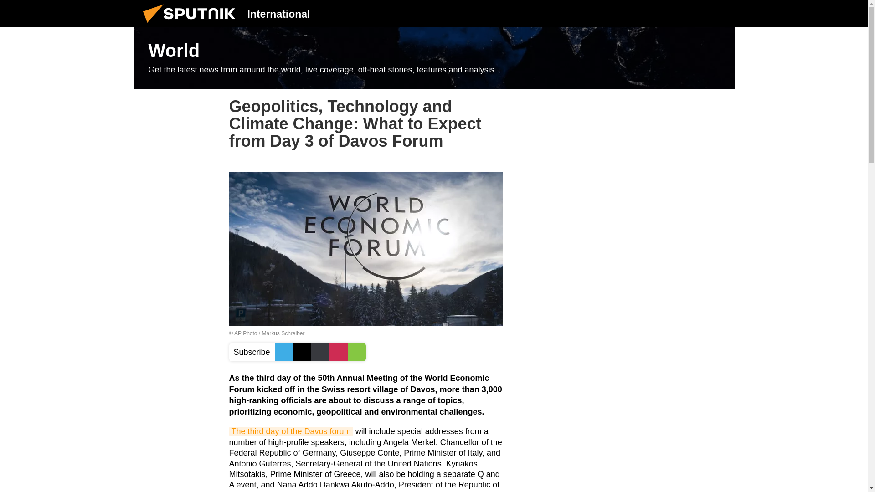  What do you see at coordinates (721, 13) in the screenshot?
I see `Chats` at bounding box center [721, 13].